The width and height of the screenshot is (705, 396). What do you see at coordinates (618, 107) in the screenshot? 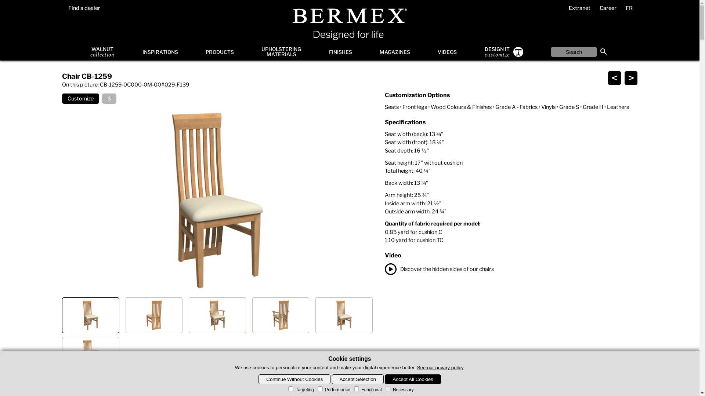
I see `Leathers` at bounding box center [618, 107].